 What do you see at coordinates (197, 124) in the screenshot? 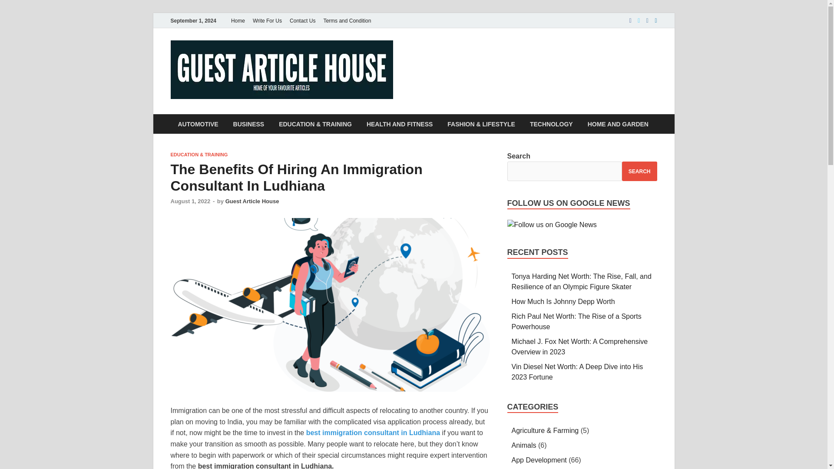
I see `AUTOMOTIVE` at bounding box center [197, 124].